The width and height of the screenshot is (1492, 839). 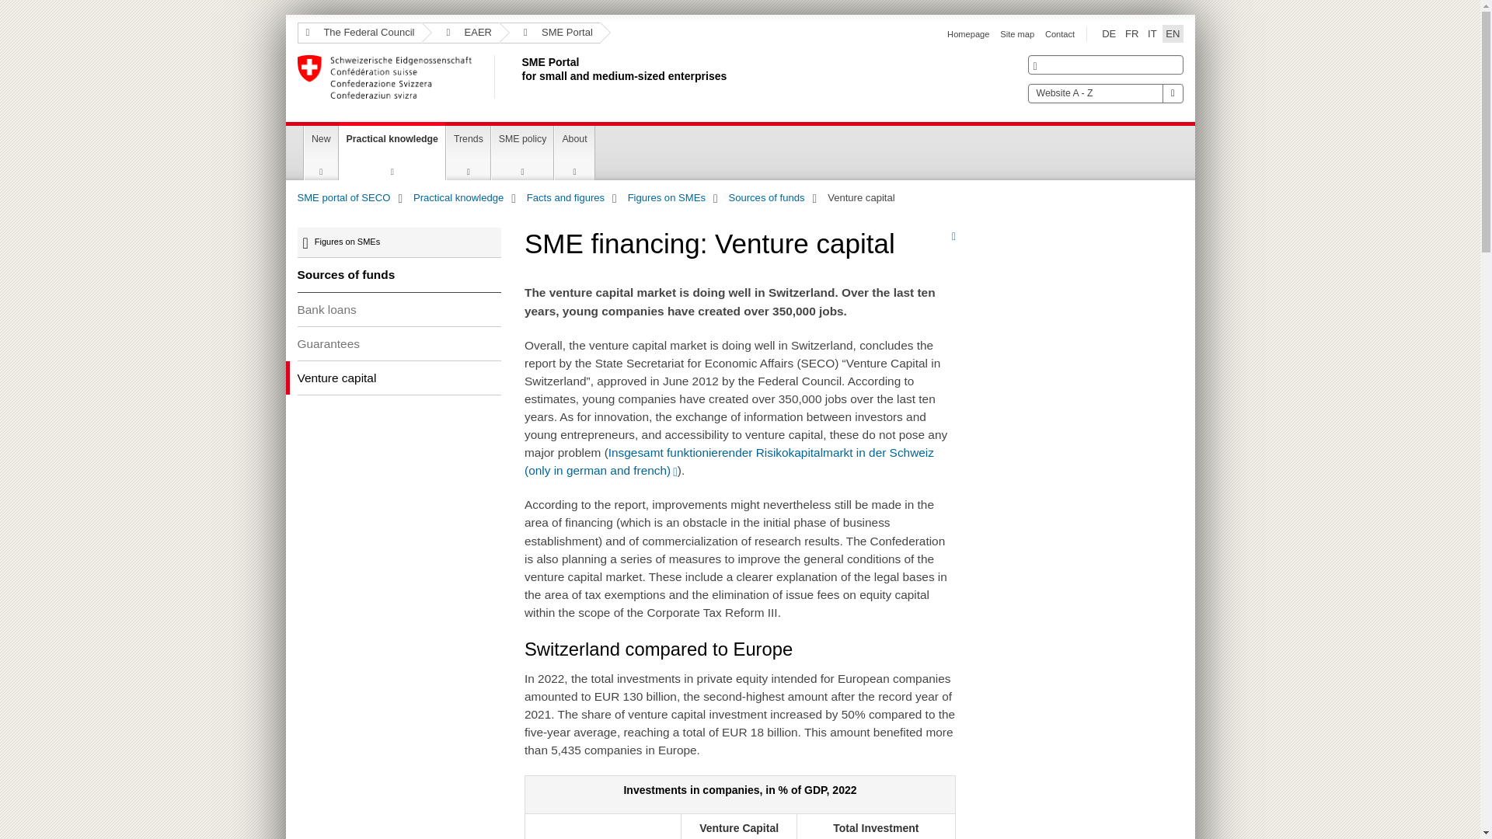 What do you see at coordinates (1016, 33) in the screenshot?
I see `EAER` at bounding box center [1016, 33].